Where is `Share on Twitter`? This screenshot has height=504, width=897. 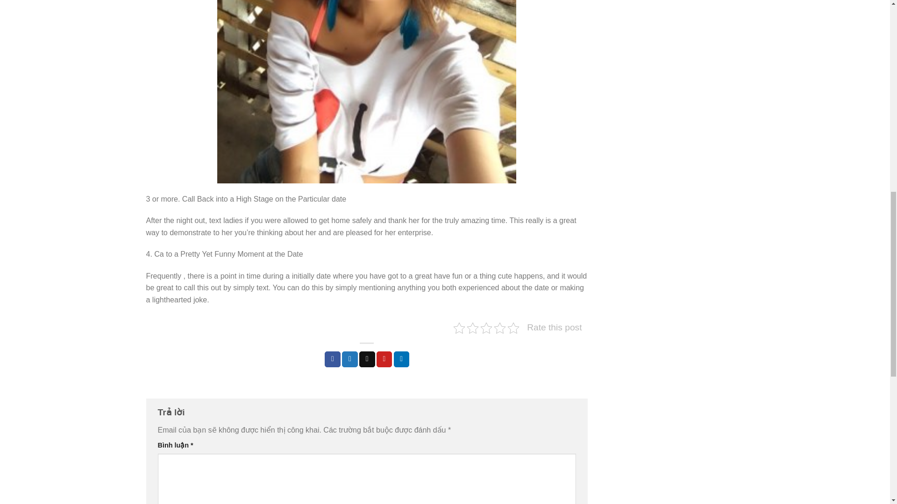
Share on Twitter is located at coordinates (349, 359).